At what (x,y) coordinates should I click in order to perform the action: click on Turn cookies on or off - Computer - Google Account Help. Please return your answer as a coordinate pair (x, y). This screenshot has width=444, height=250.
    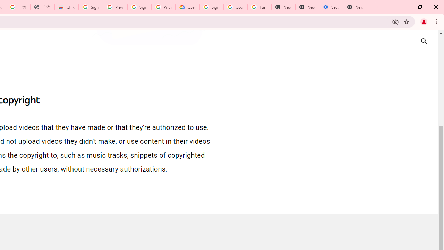
    Looking at the image, I should click on (259, 7).